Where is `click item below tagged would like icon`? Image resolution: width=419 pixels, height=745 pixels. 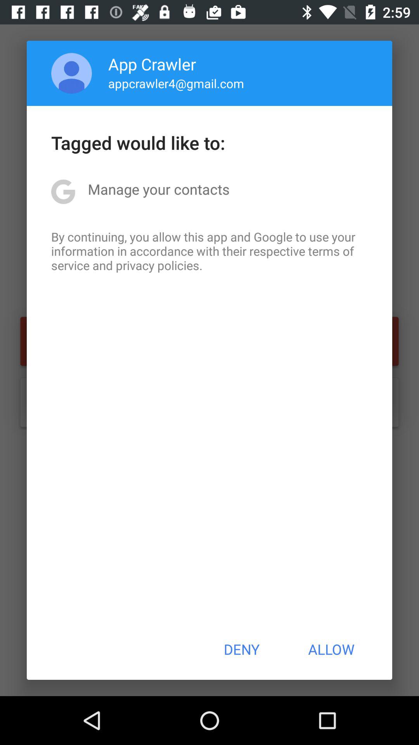
click item below tagged would like icon is located at coordinates (158, 189).